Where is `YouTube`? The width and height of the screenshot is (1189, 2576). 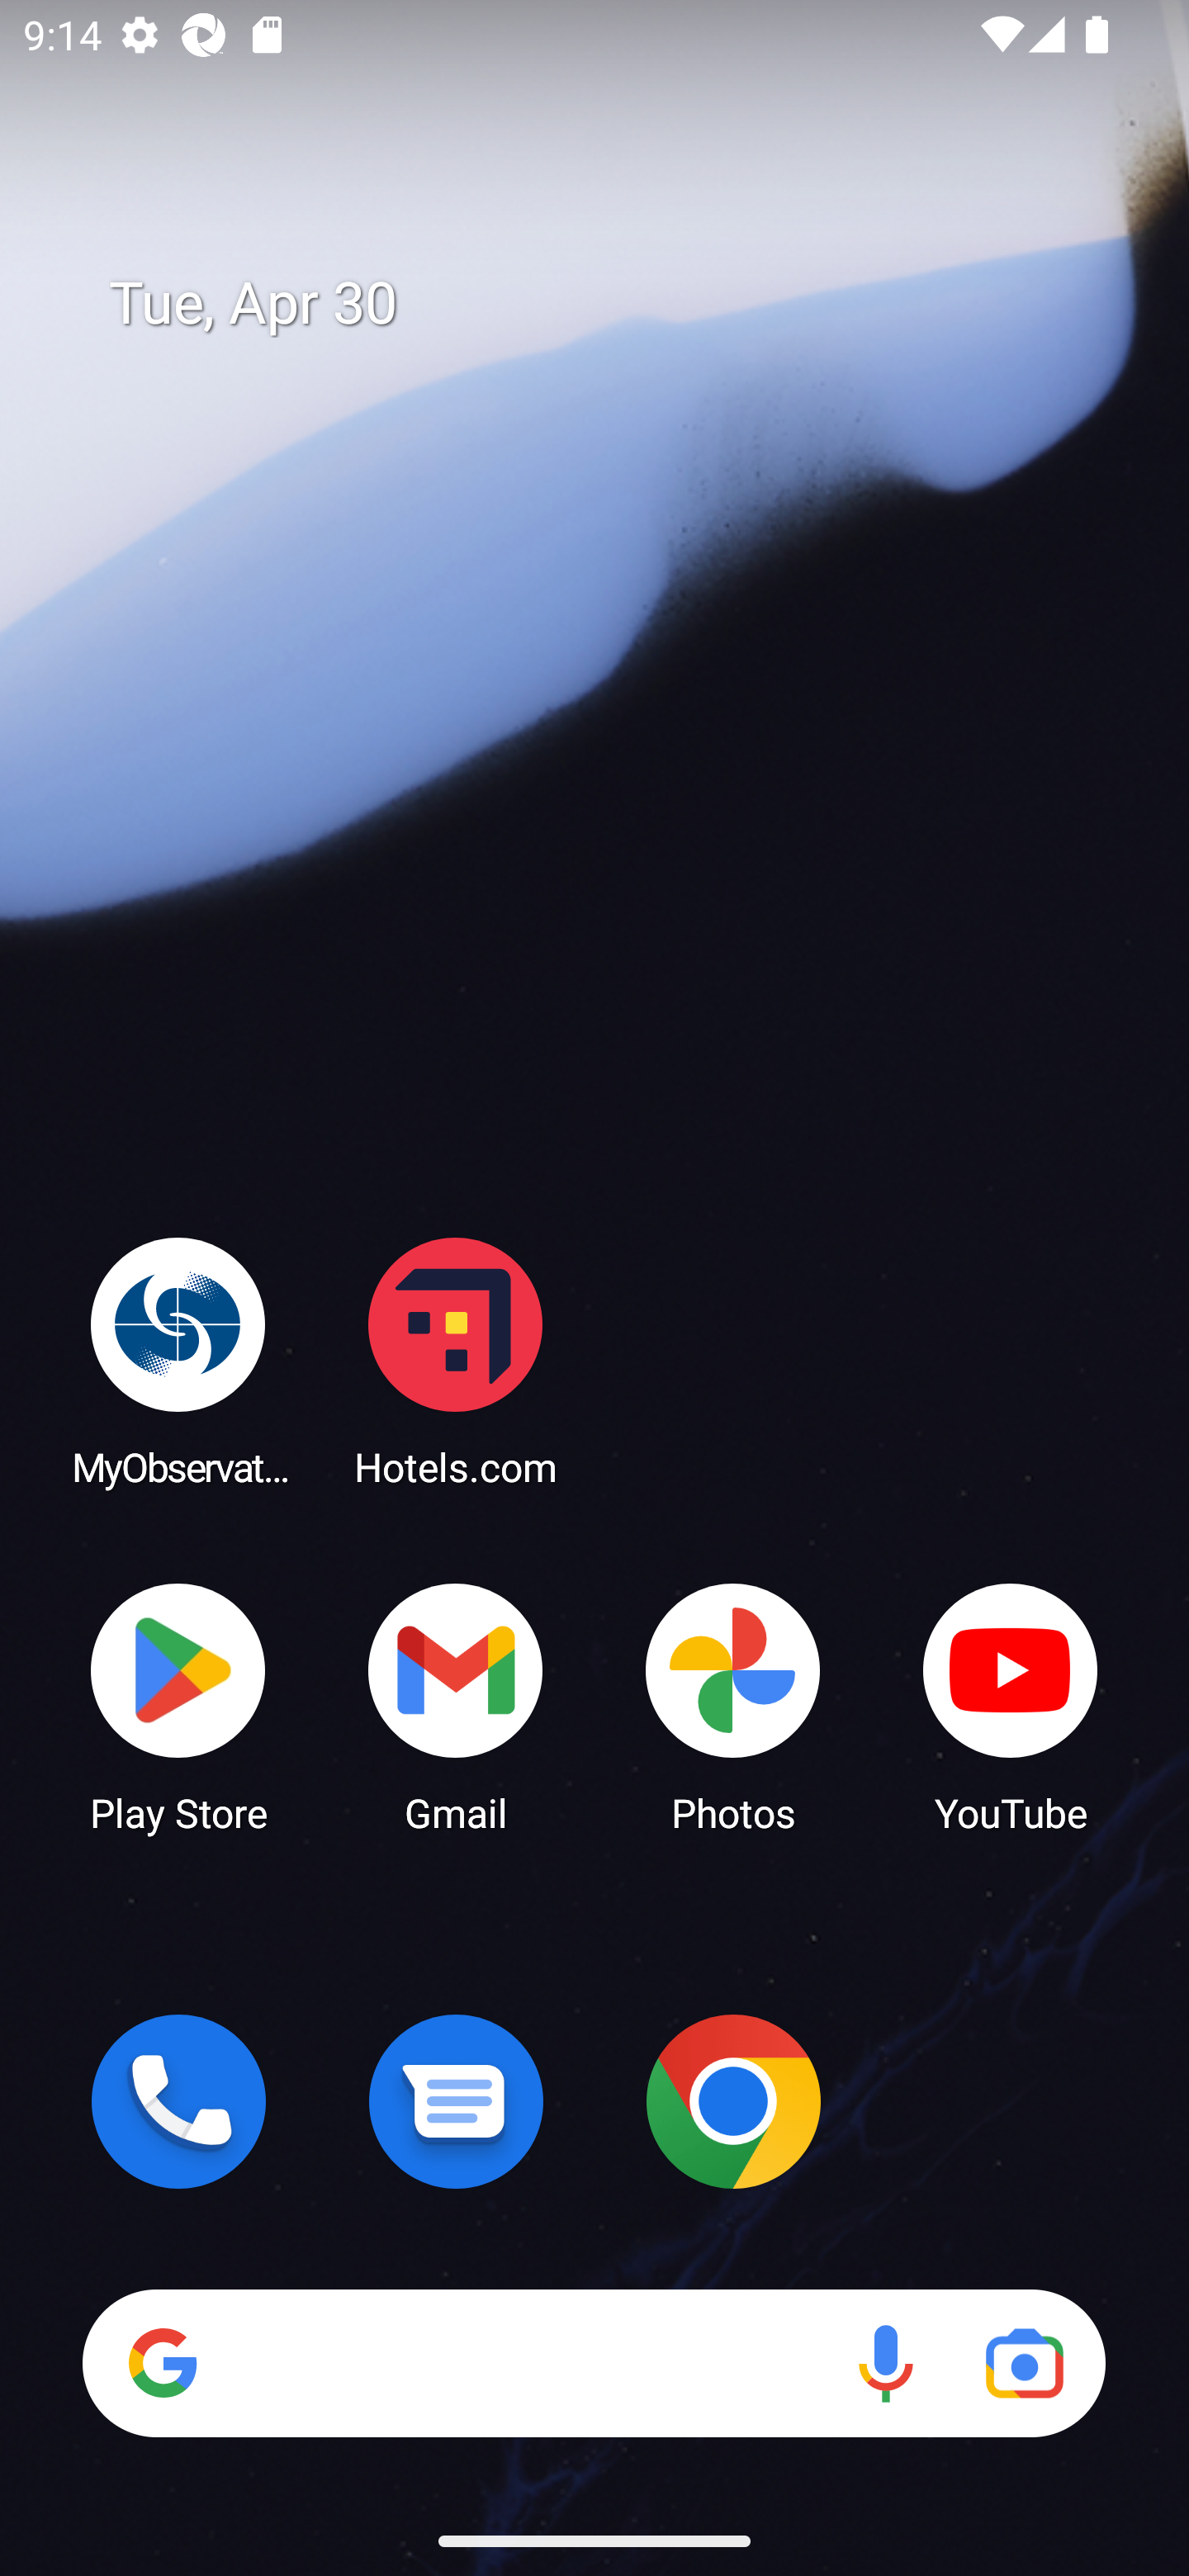 YouTube is located at coordinates (1011, 1706).